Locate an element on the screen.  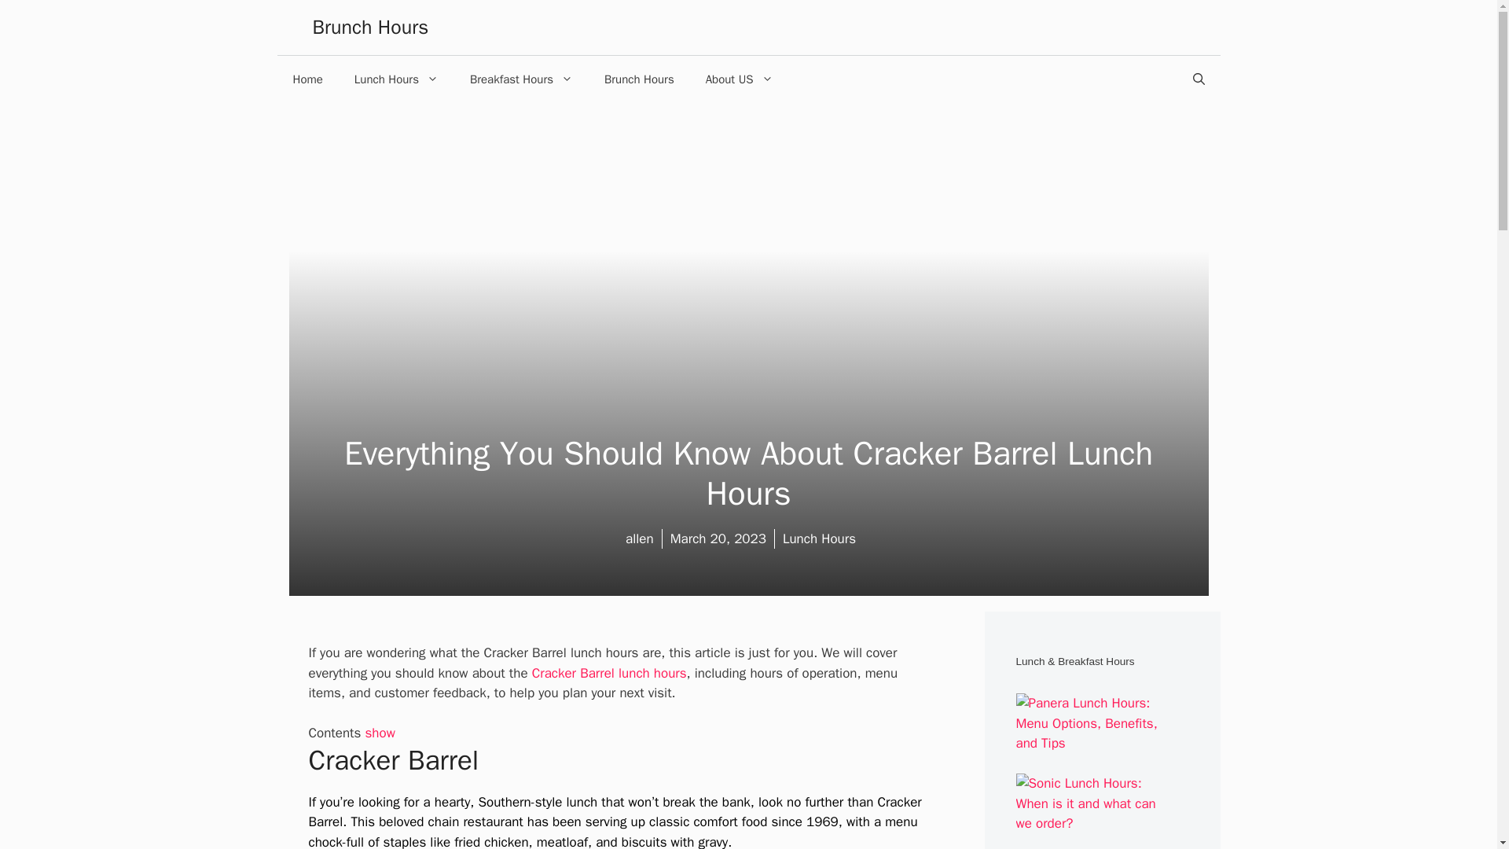
Cracker Barrel lunch hours is located at coordinates (609, 673).